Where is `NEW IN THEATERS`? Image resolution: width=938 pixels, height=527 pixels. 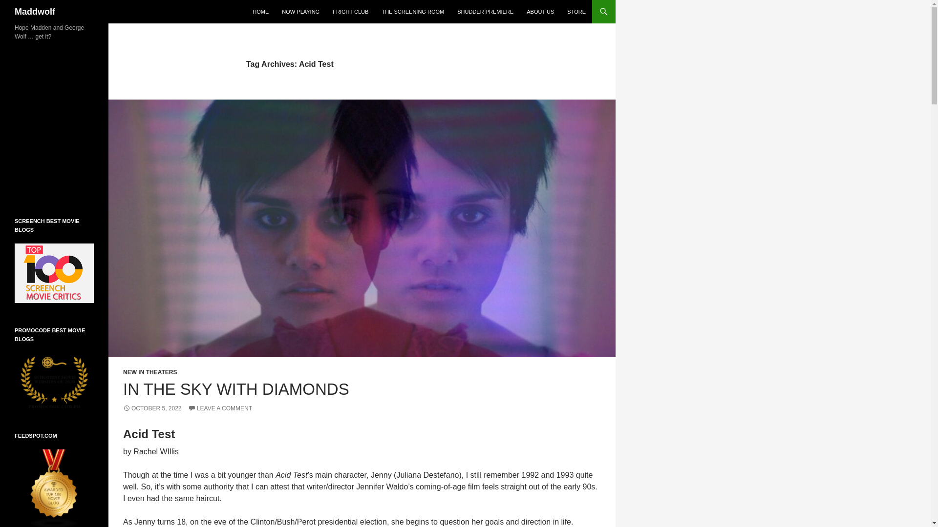
NEW IN THEATERS is located at coordinates (149, 372).